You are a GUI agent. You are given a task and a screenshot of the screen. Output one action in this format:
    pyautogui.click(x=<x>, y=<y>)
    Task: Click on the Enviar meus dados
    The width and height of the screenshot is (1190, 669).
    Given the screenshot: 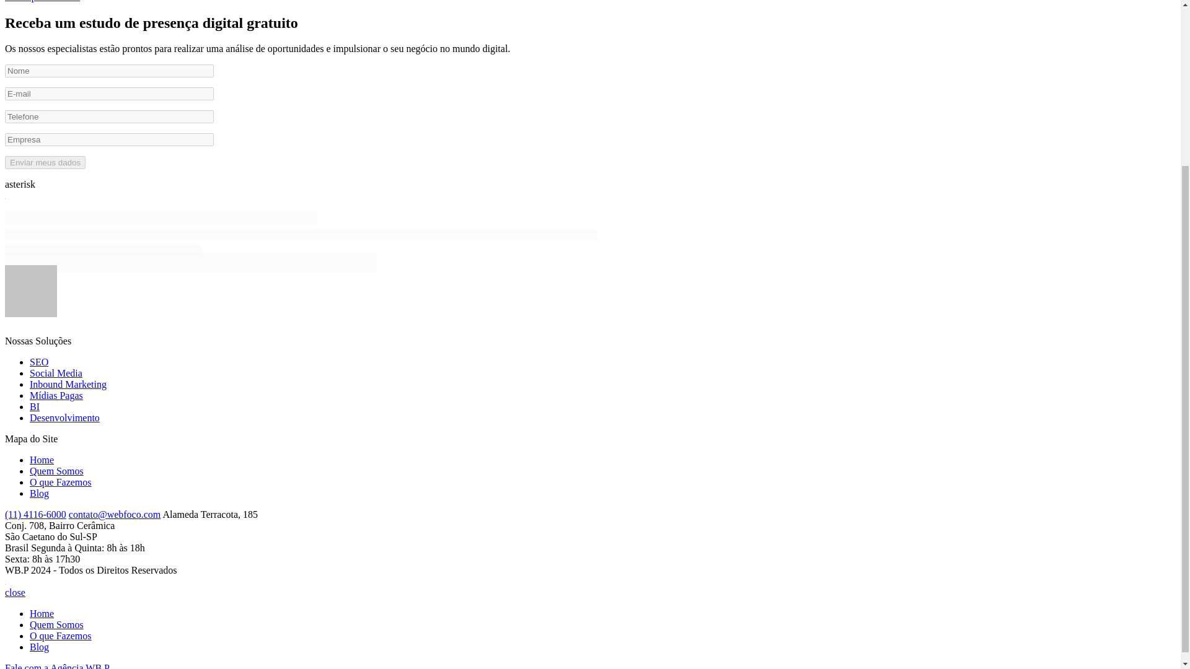 What is the action you would take?
    pyautogui.click(x=45, y=162)
    